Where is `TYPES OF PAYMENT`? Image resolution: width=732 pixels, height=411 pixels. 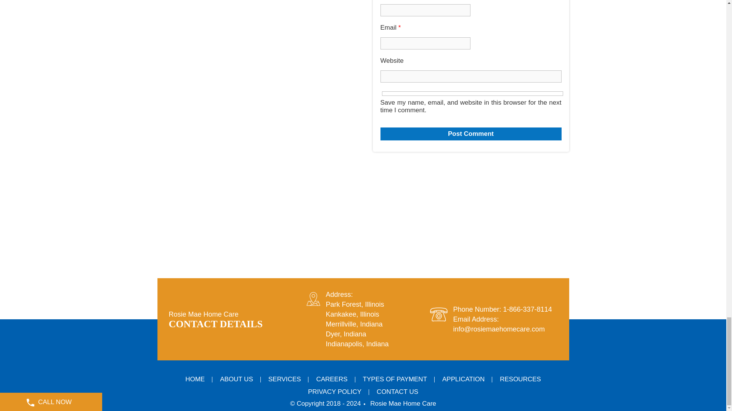 TYPES OF PAYMENT is located at coordinates (395, 379).